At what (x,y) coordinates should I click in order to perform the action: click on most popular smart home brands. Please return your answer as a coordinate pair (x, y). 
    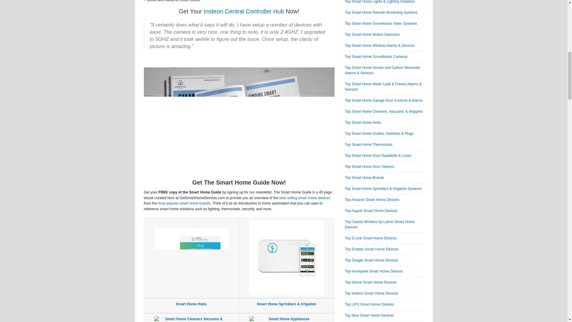
    Looking at the image, I should click on (184, 203).